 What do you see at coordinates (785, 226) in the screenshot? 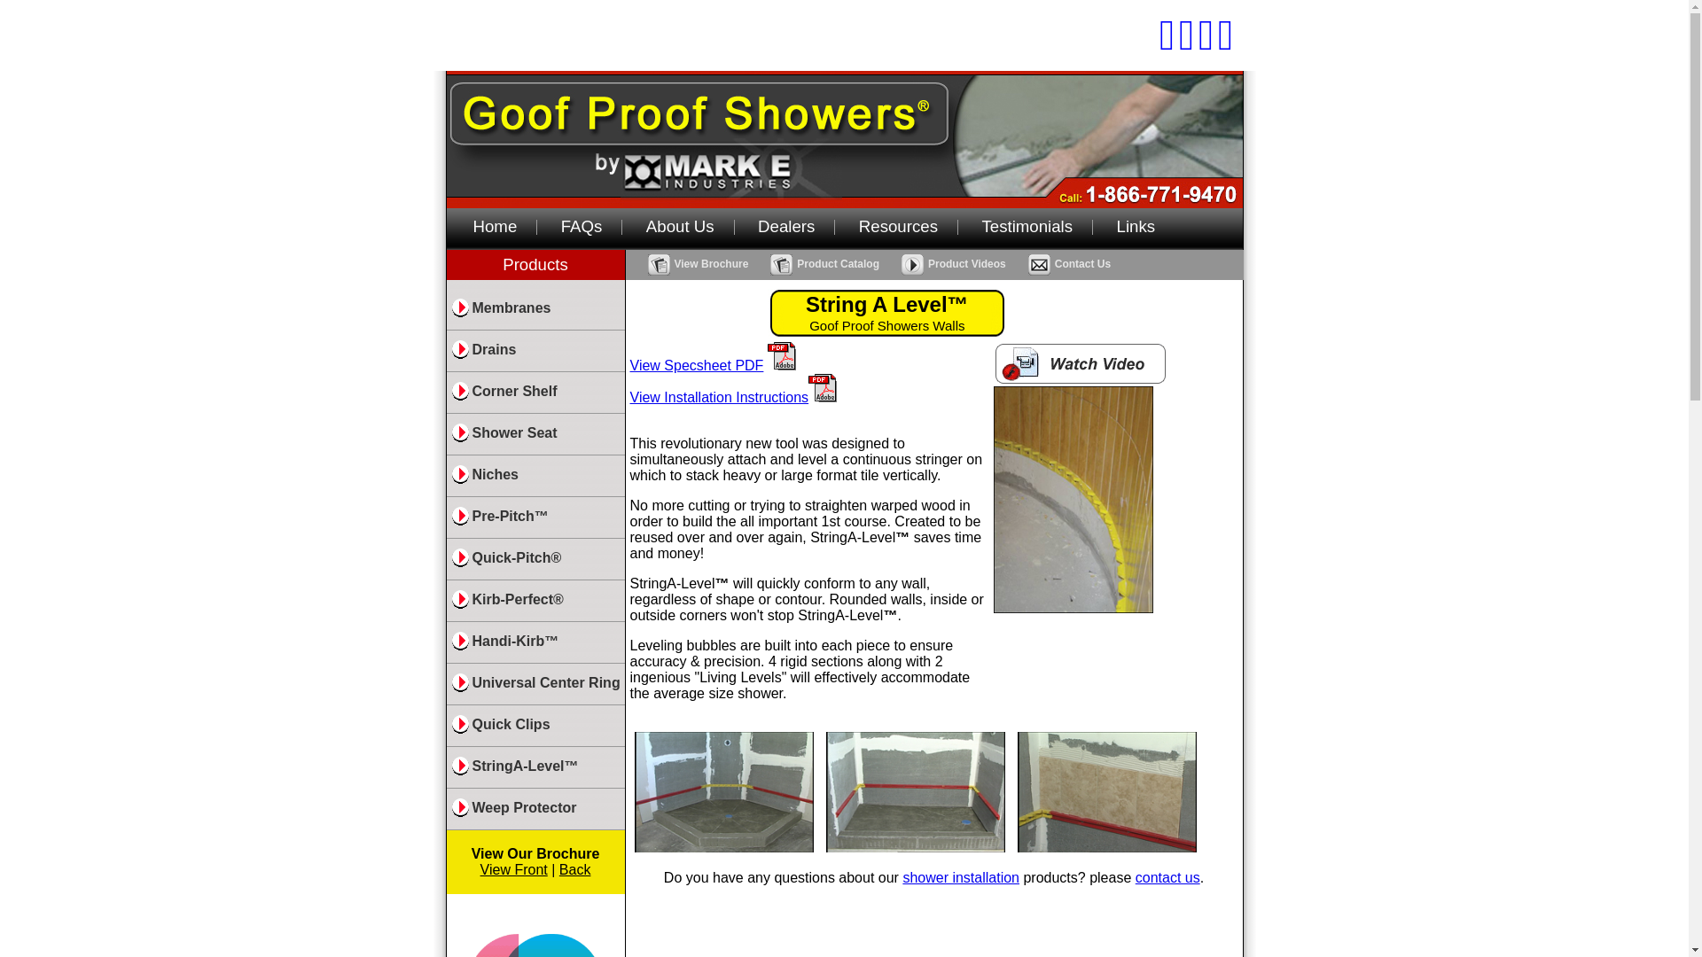
I see `Dealers` at bounding box center [785, 226].